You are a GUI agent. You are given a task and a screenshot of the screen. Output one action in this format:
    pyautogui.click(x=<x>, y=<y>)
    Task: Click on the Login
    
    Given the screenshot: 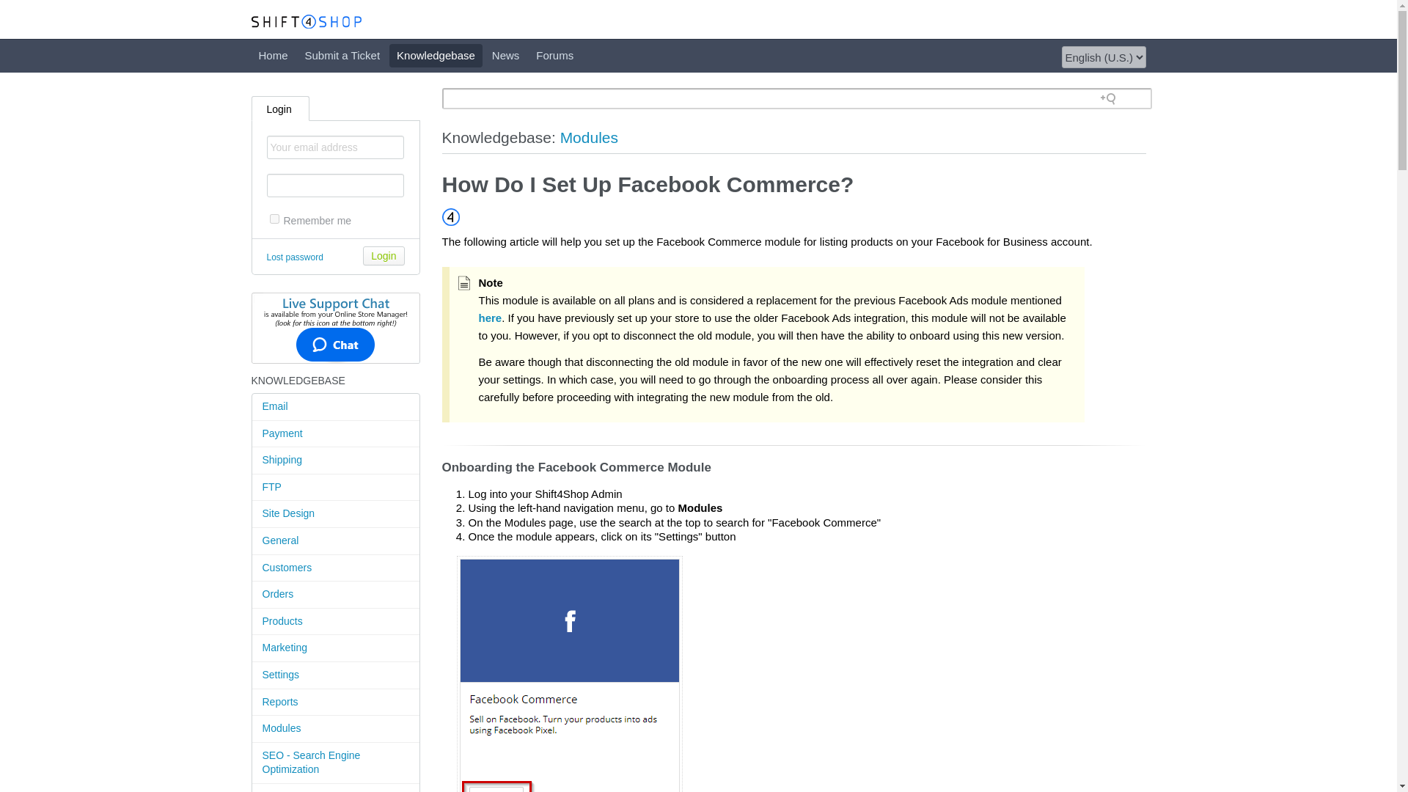 What is the action you would take?
    pyautogui.click(x=280, y=107)
    